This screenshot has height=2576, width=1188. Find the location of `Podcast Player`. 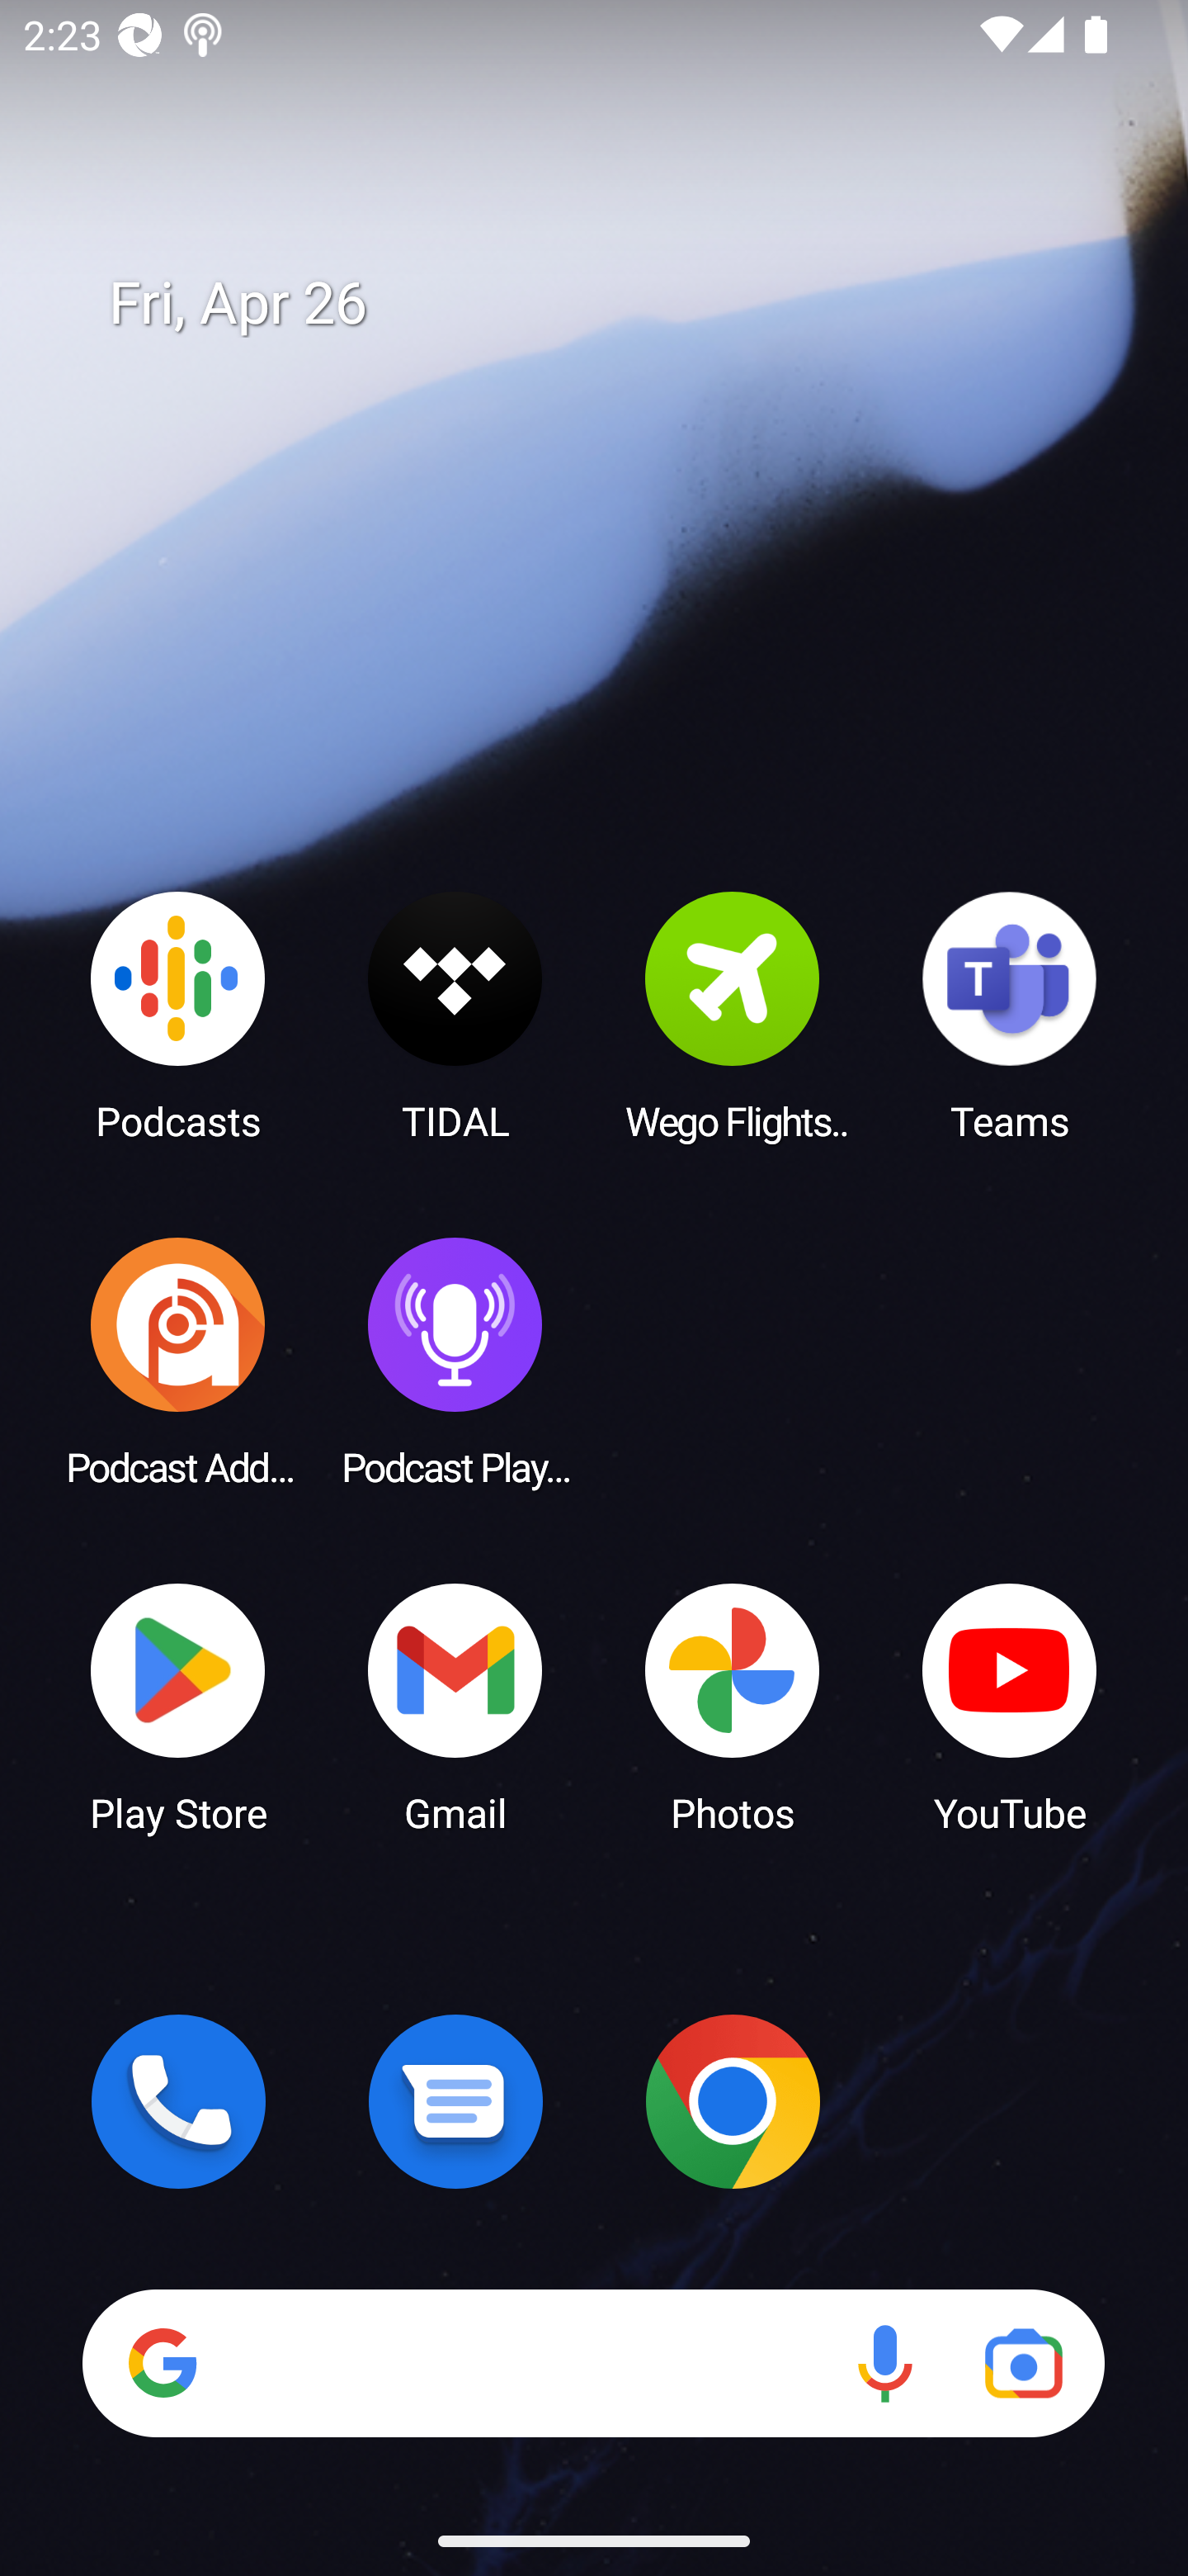

Podcast Player is located at coordinates (455, 1361).